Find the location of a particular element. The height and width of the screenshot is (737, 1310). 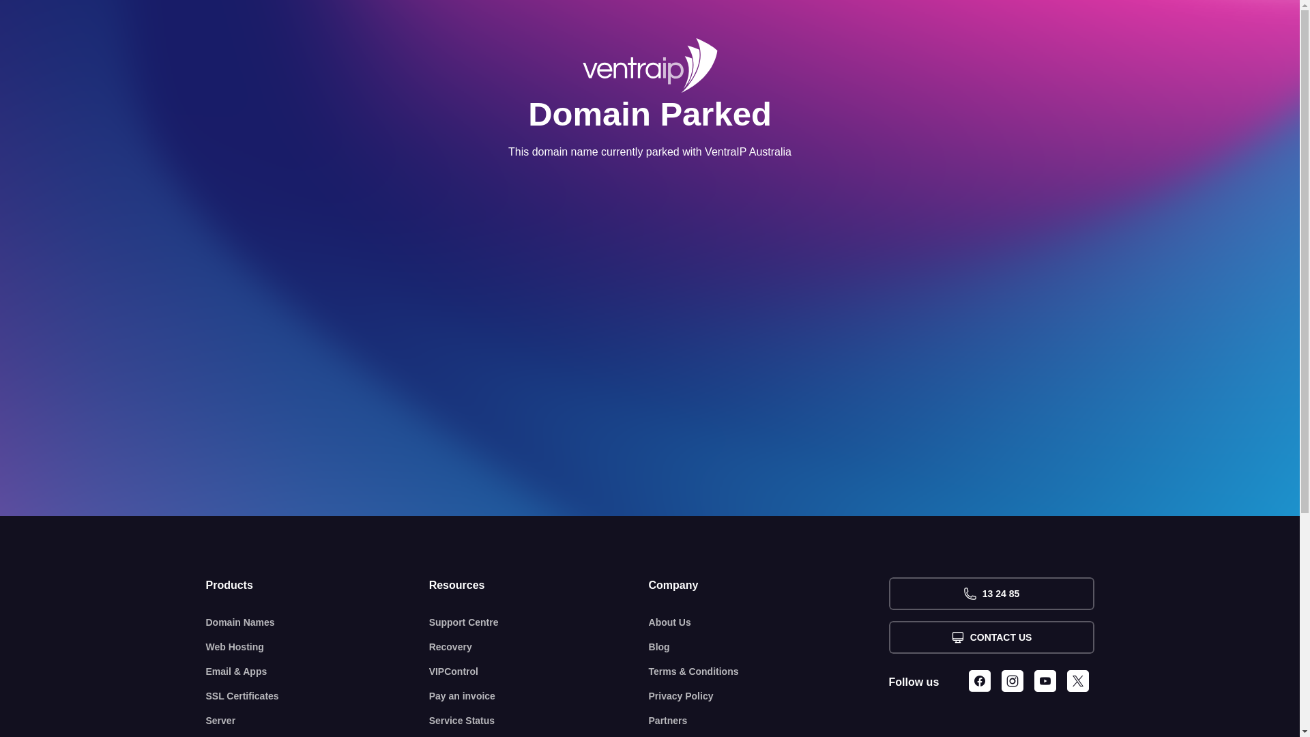

About Us is located at coordinates (769, 622).